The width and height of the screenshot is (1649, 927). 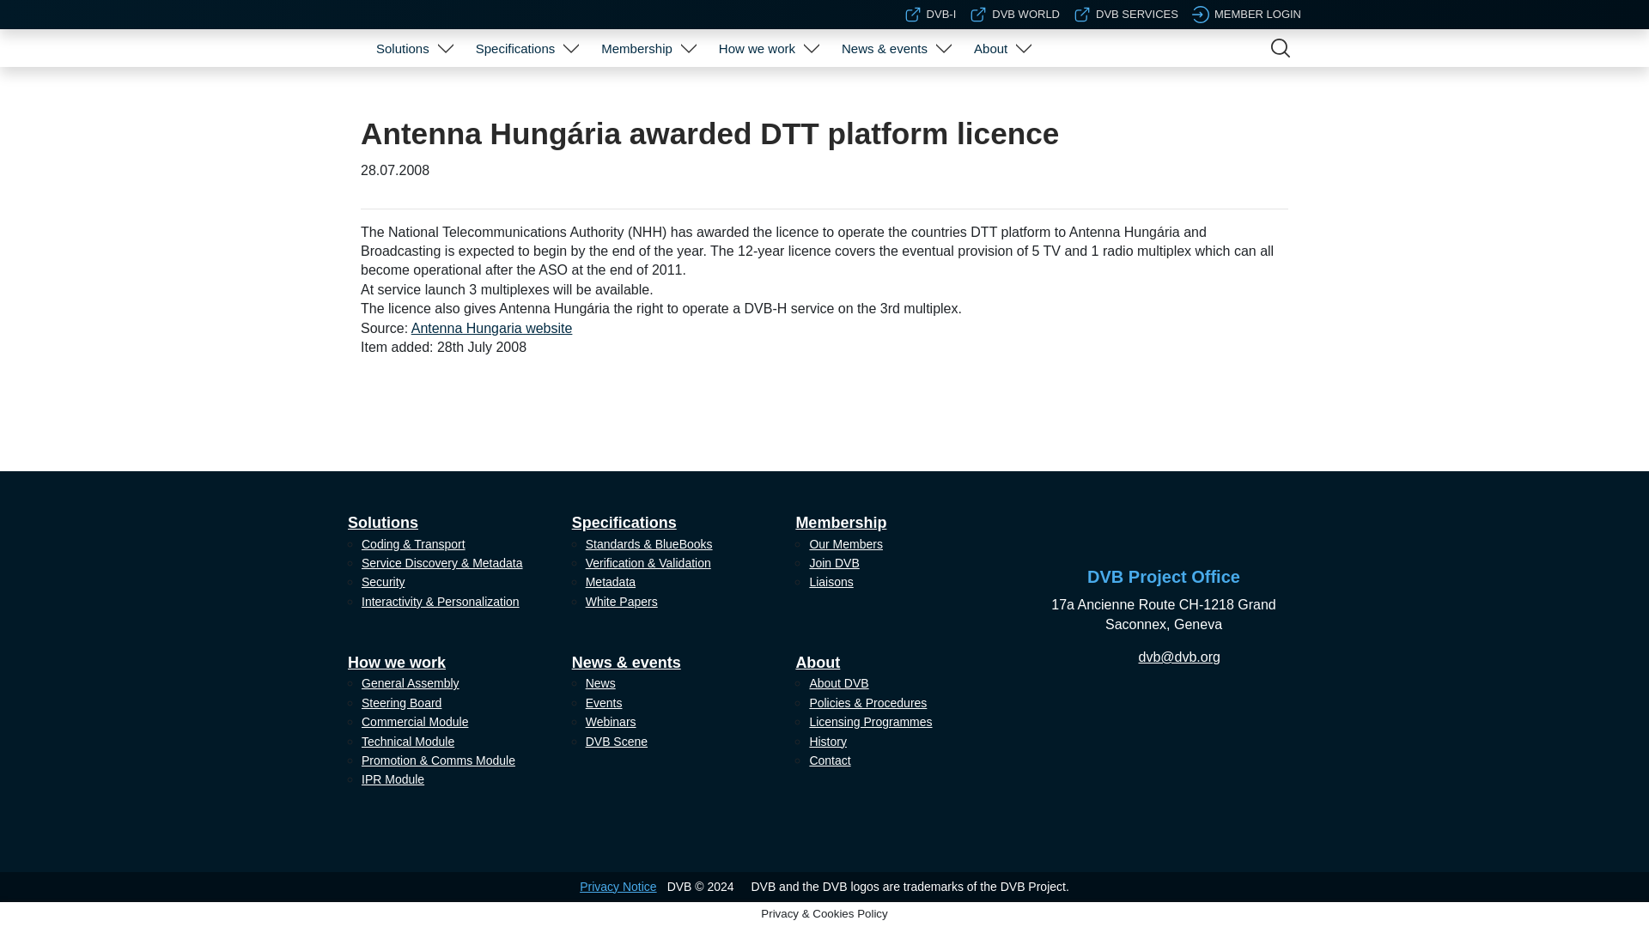 I want to click on DVB-I, so click(x=929, y=14).